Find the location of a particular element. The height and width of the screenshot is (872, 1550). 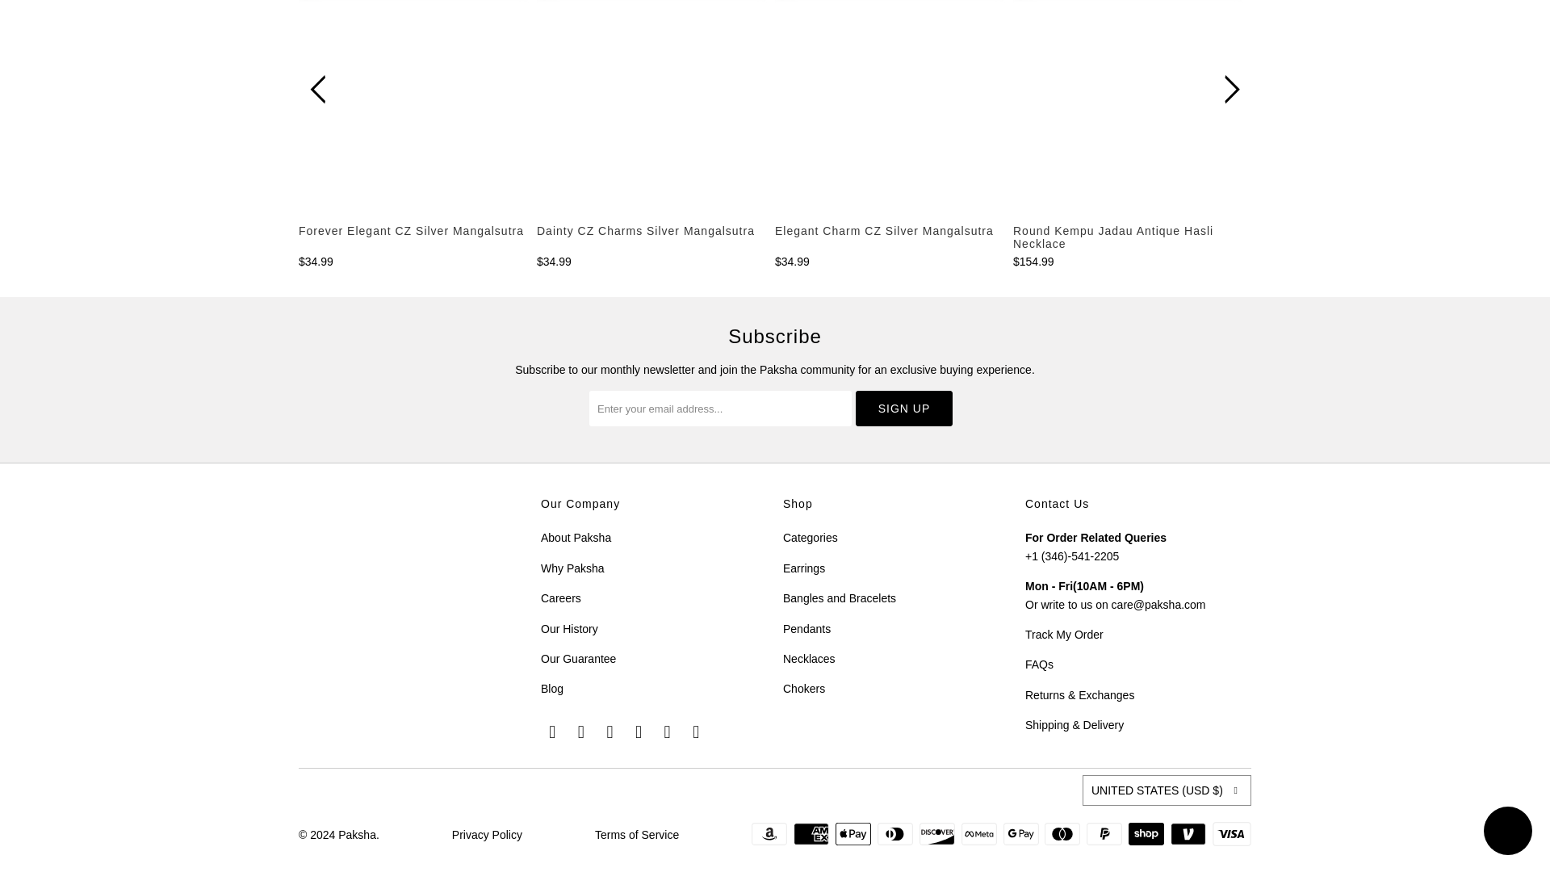

Mastercard is located at coordinates (1064, 833).